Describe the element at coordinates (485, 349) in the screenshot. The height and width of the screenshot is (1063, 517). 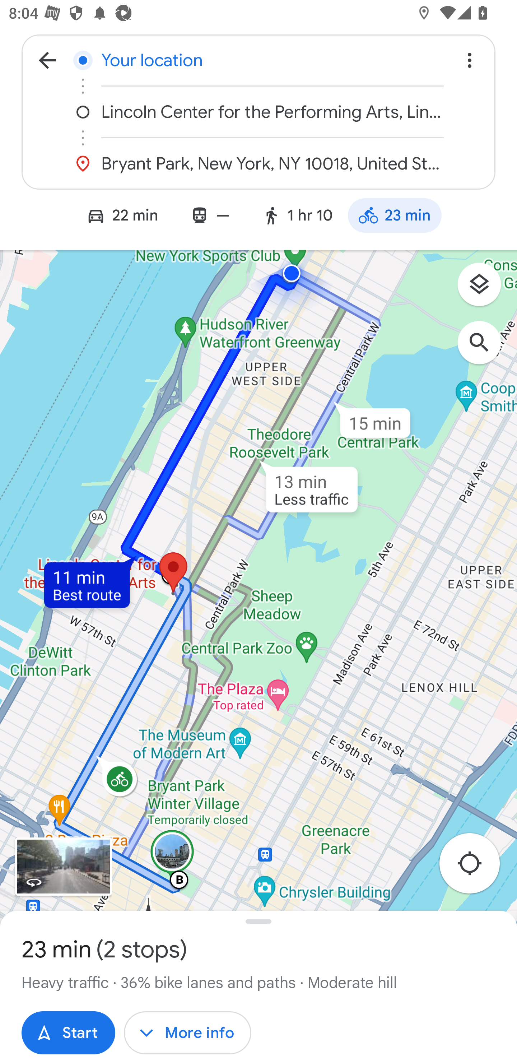
I see `Search along route` at that location.